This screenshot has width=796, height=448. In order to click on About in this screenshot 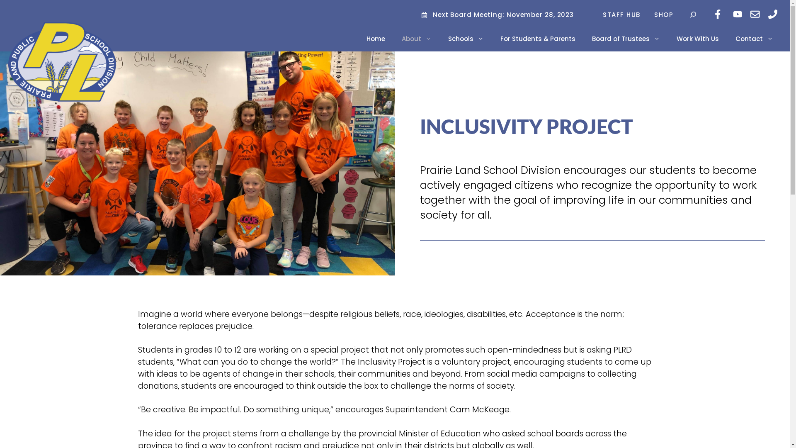, I will do `click(417, 39)`.